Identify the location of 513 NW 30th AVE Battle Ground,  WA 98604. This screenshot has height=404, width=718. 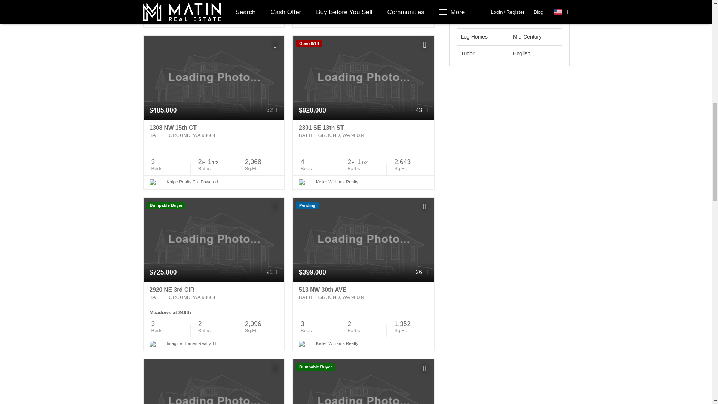
(363, 293).